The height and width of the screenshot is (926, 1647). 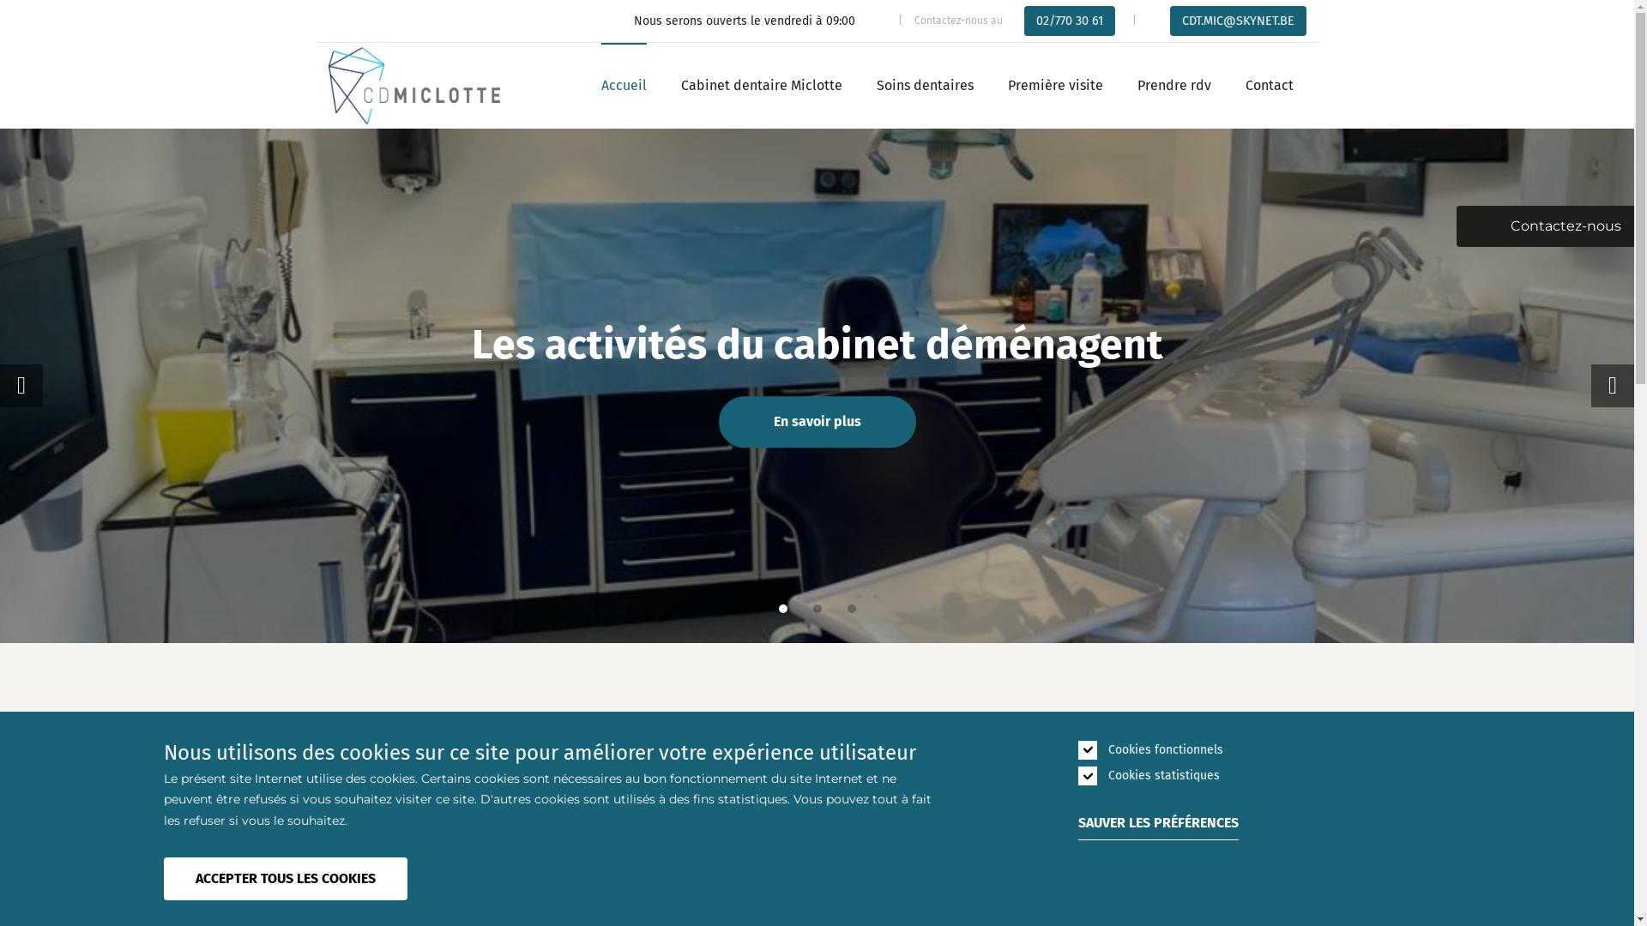 What do you see at coordinates (1546, 226) in the screenshot?
I see `Contactez-nous` at bounding box center [1546, 226].